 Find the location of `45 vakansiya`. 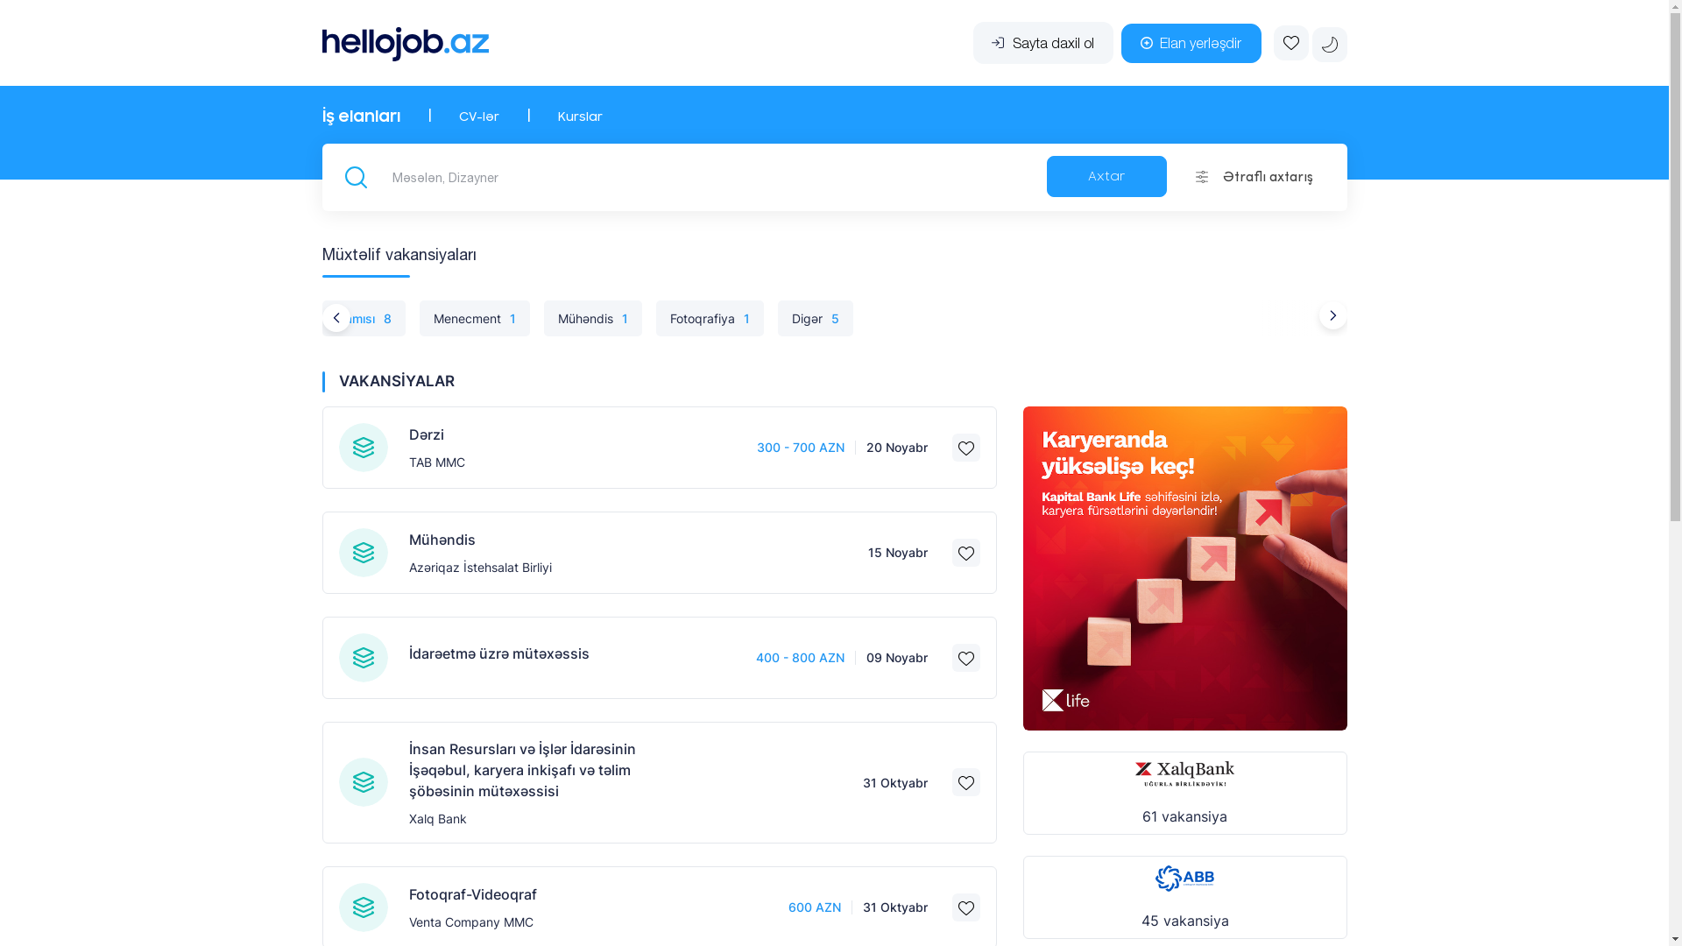

45 vakansiya is located at coordinates (1185, 897).